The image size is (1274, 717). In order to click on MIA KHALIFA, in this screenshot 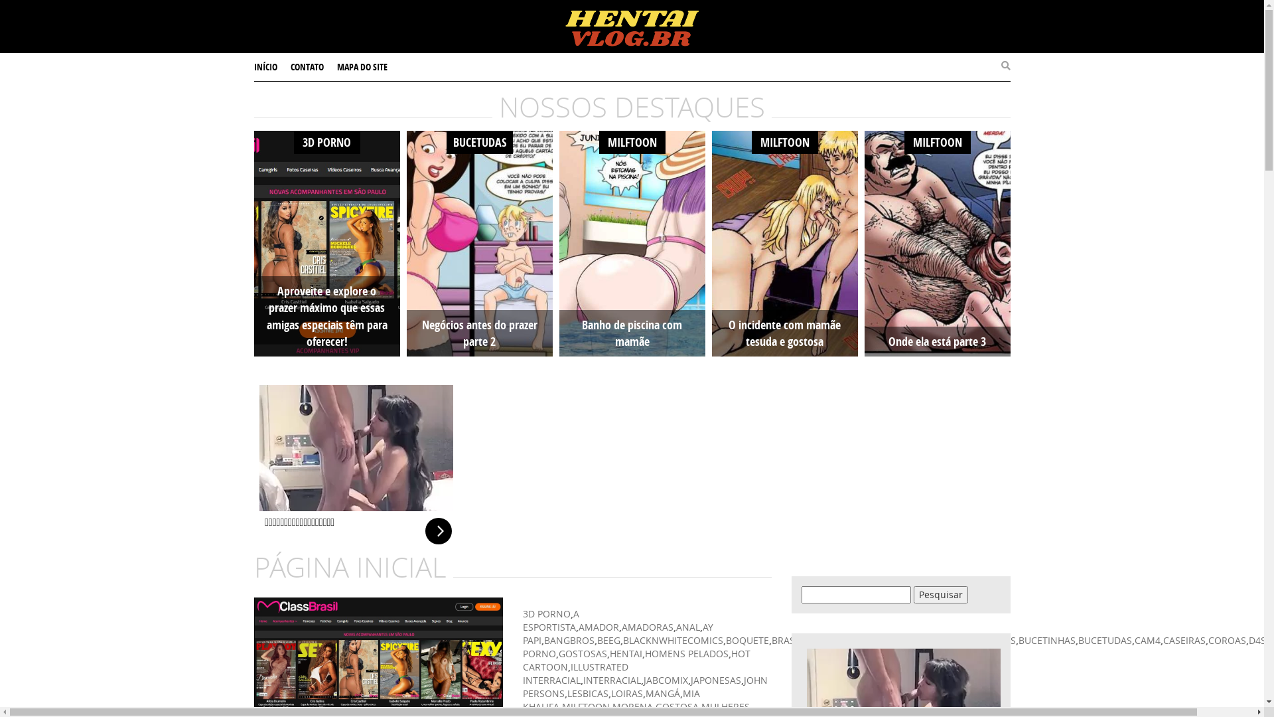, I will do `click(612, 700)`.